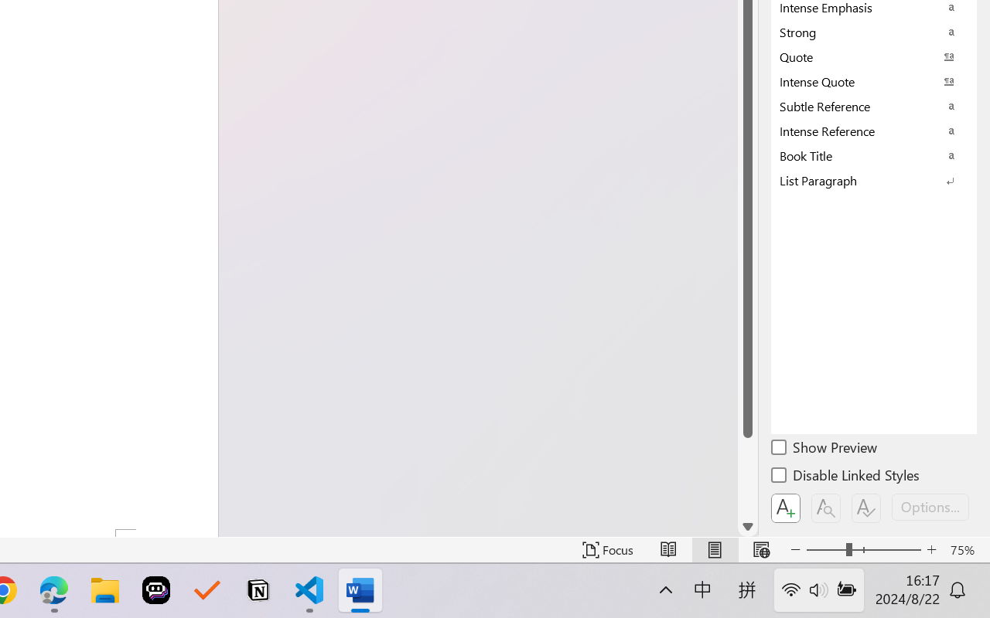  What do you see at coordinates (874, 131) in the screenshot?
I see `Intense Reference` at bounding box center [874, 131].